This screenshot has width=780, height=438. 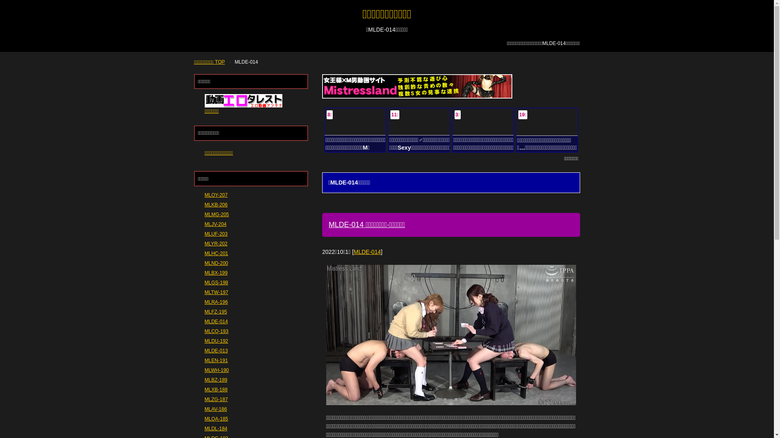 I want to click on MLDE-013, so click(x=216, y=351).